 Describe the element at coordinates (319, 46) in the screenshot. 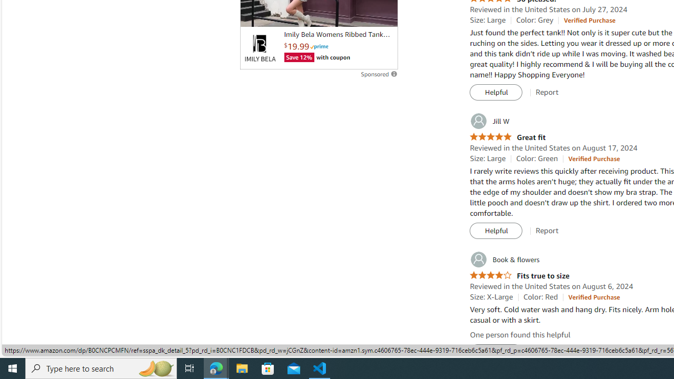

I see `Prime` at that location.